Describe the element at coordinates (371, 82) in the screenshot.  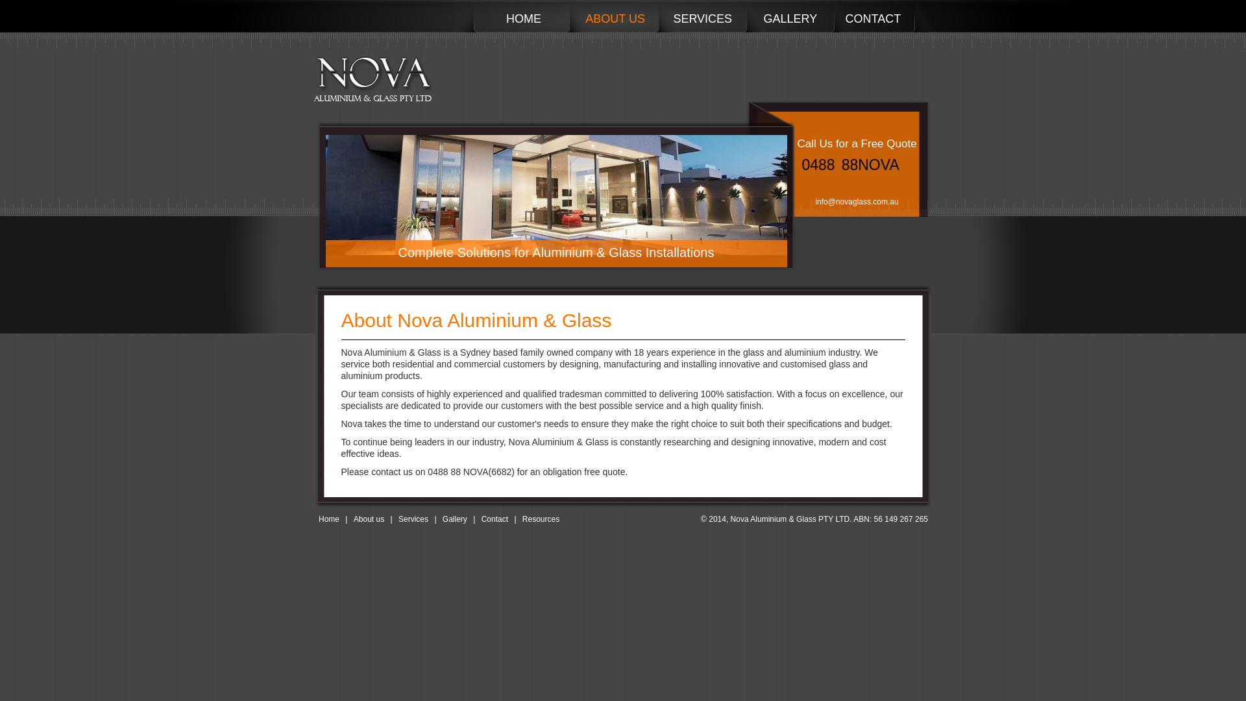
I see `Nova Aluminium & Glass` at that location.